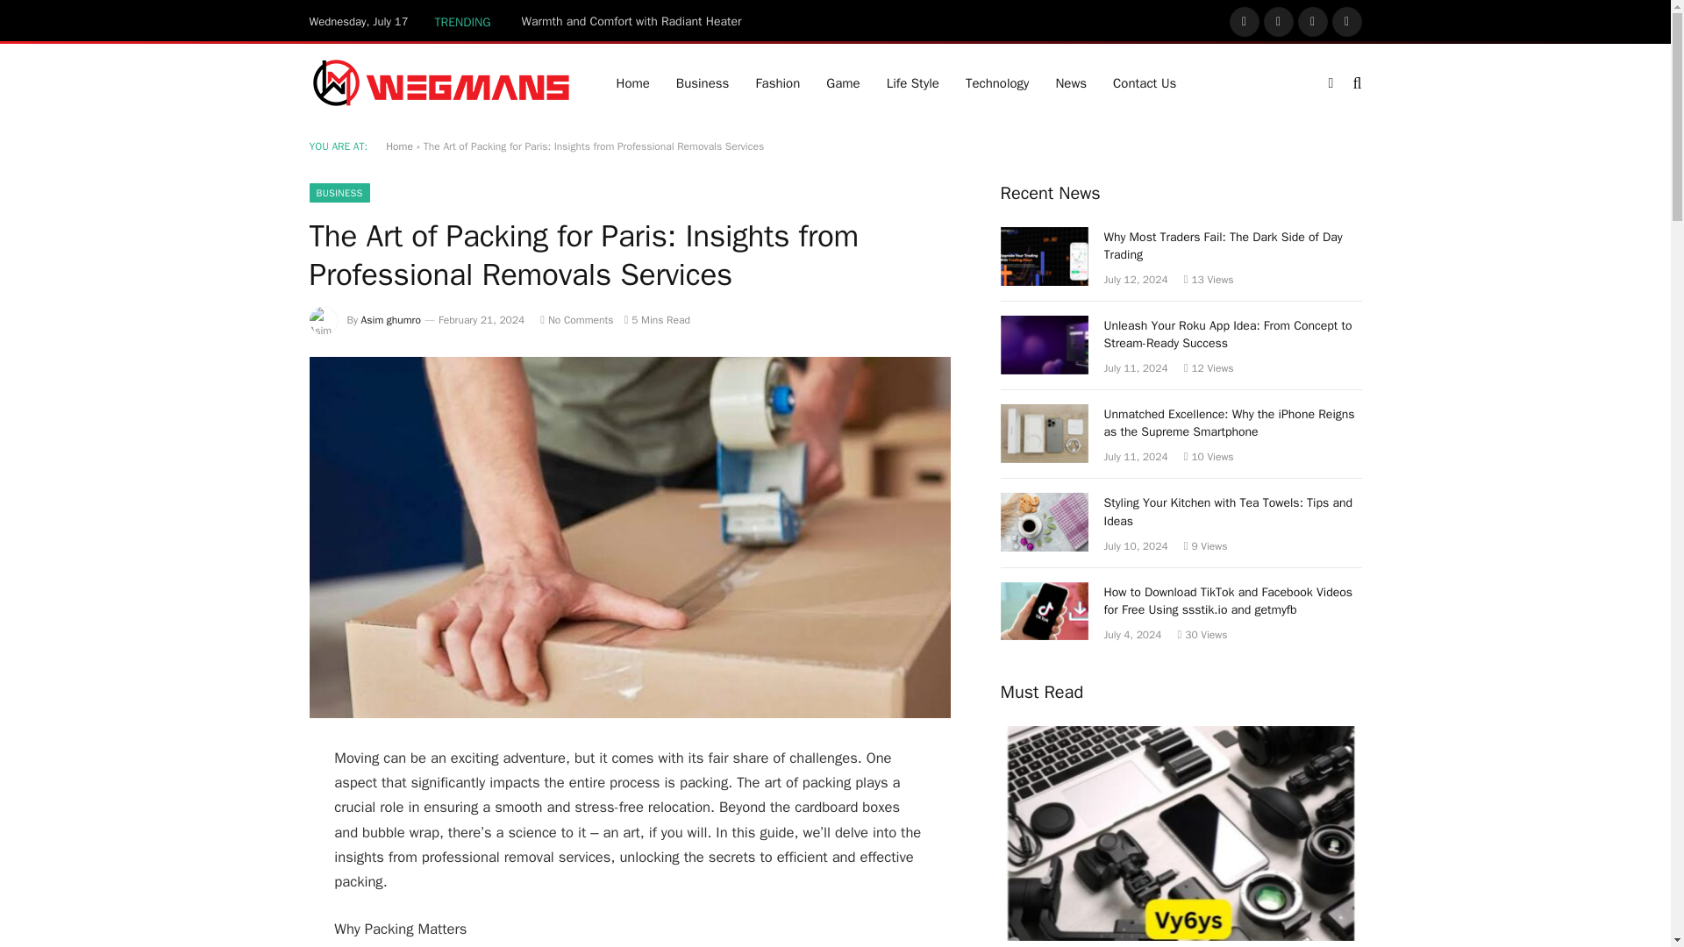 This screenshot has height=947, width=1684. Describe the element at coordinates (339, 193) in the screenshot. I see `BUSINESS` at that location.